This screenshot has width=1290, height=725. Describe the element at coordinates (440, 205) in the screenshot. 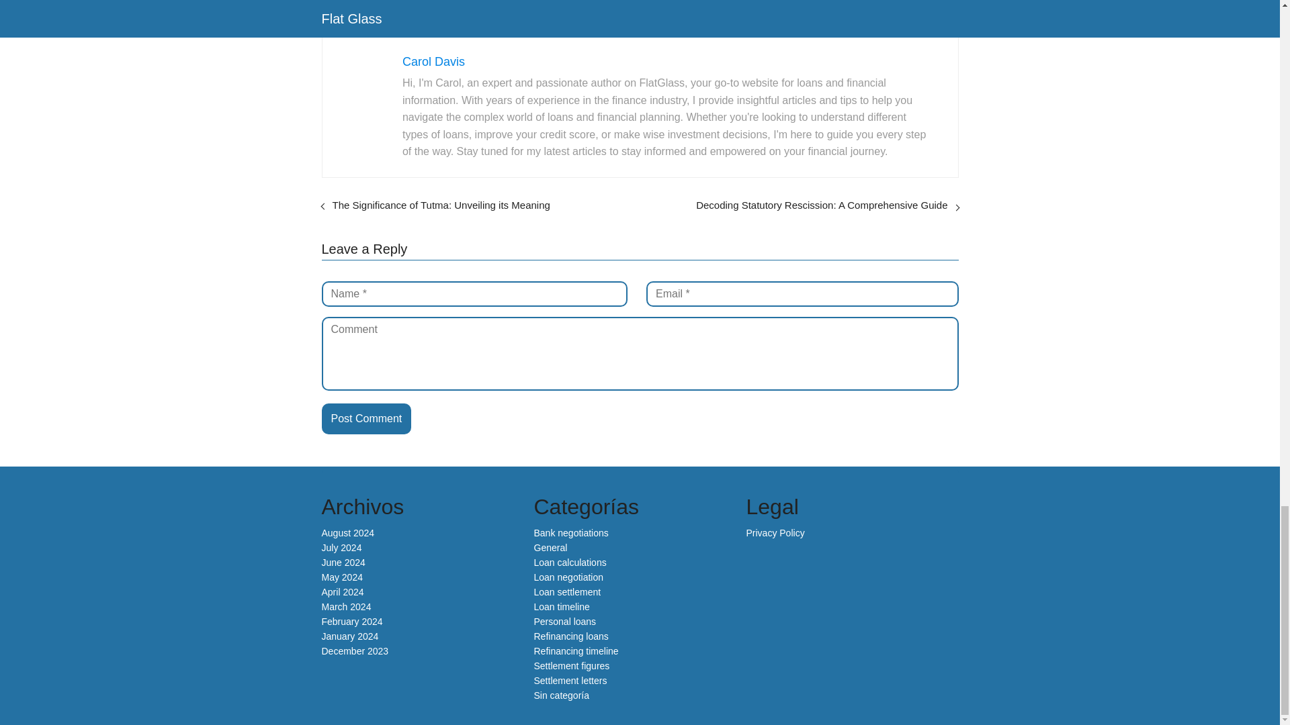

I see `The Significance of Tutma: Unveiling its Meaning` at that location.